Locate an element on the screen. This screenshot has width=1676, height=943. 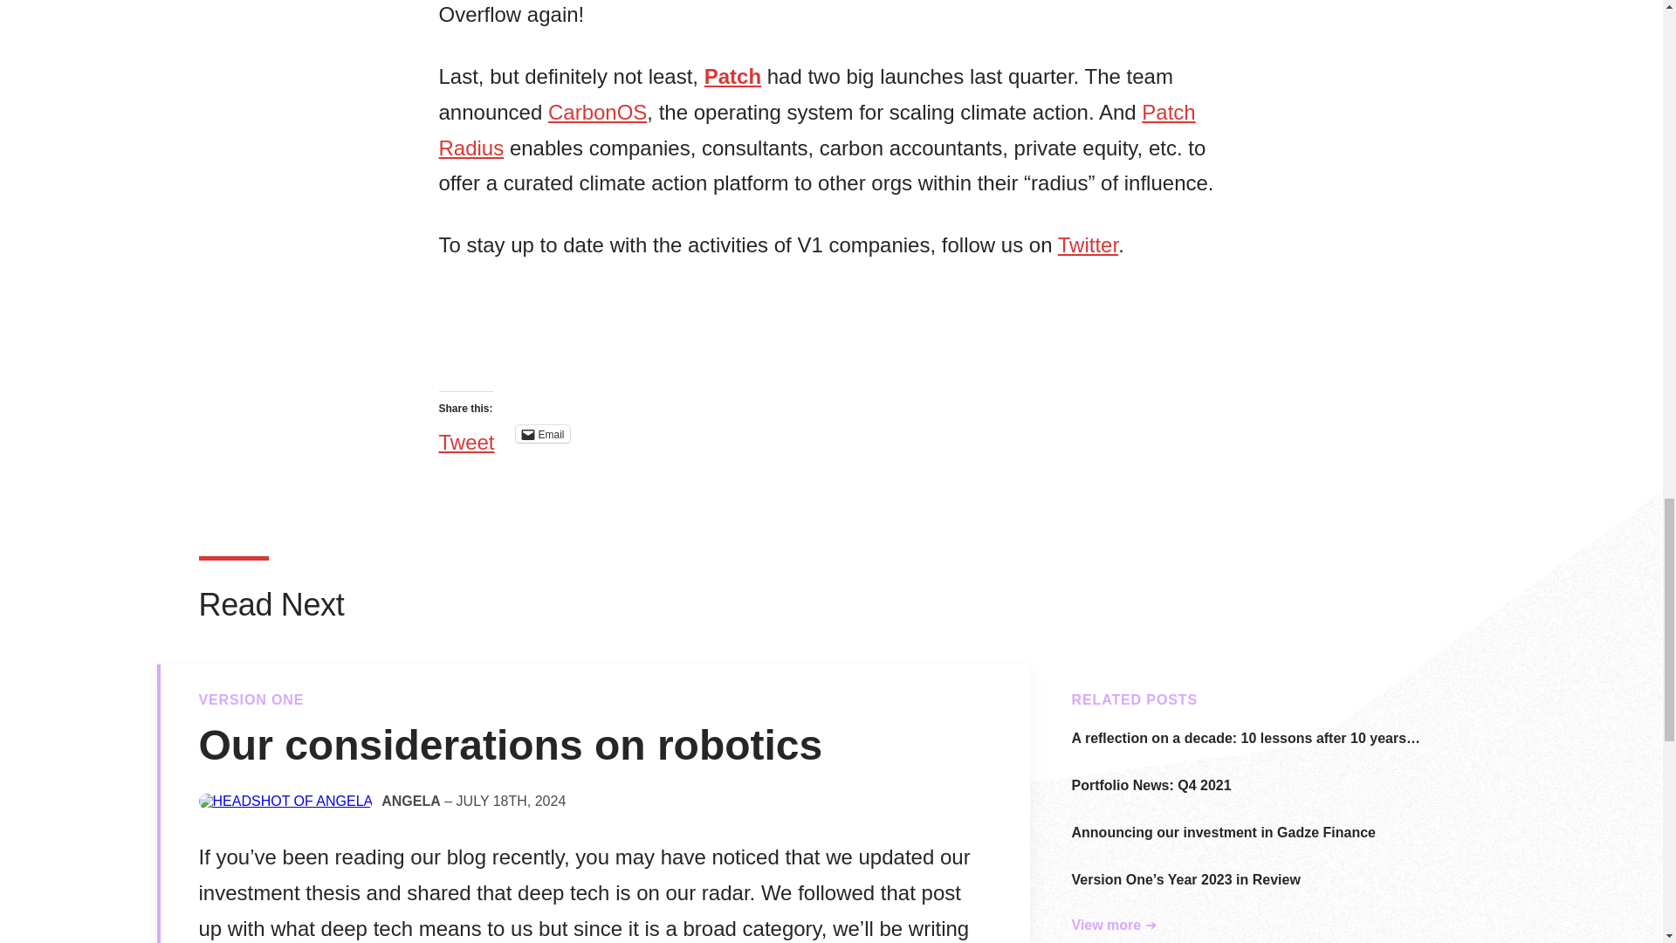
ANGELA is located at coordinates (410, 802).